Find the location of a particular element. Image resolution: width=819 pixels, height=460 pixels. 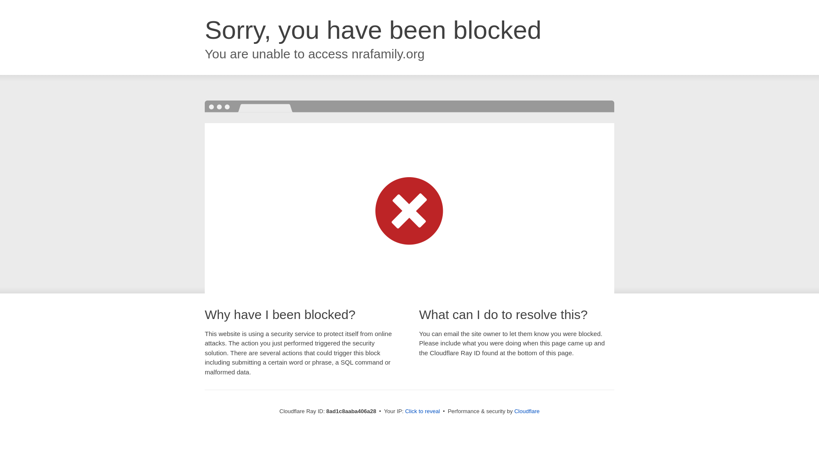

Cloudflare is located at coordinates (527, 411).